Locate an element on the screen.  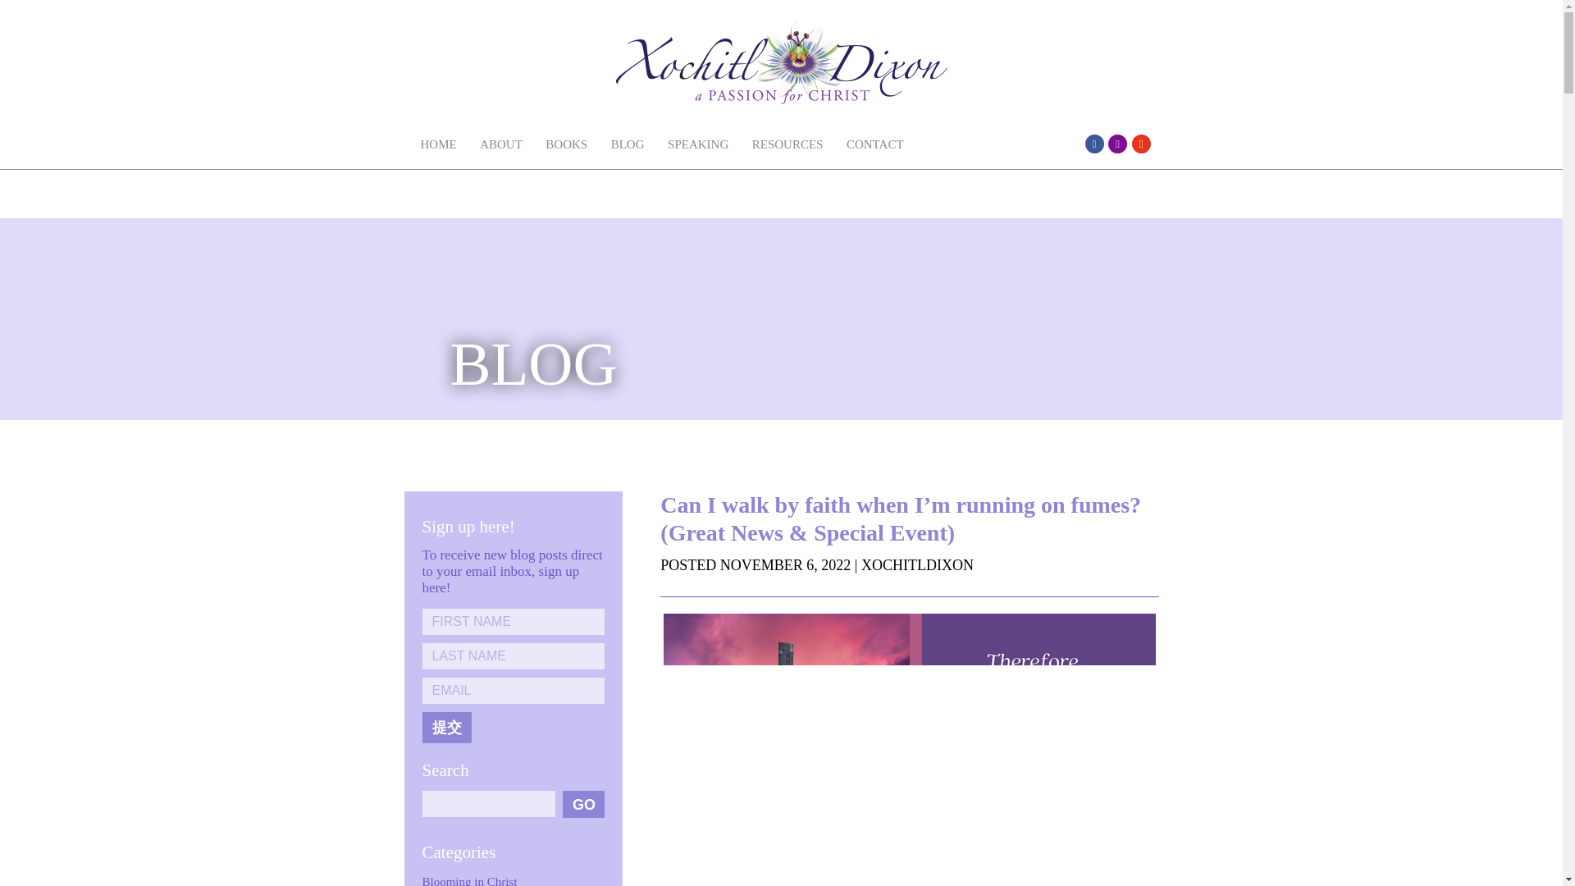
ABOUT is located at coordinates (500, 144).